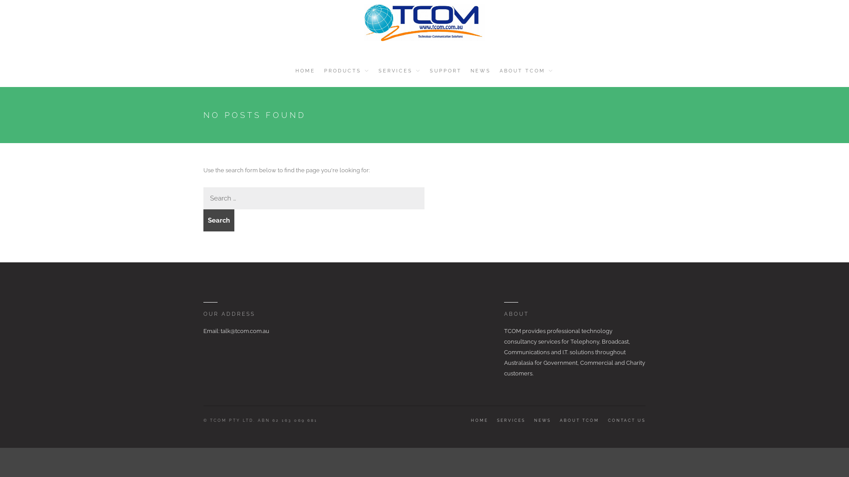 The image size is (849, 477). I want to click on ABOUT TCOM, so click(579, 420).